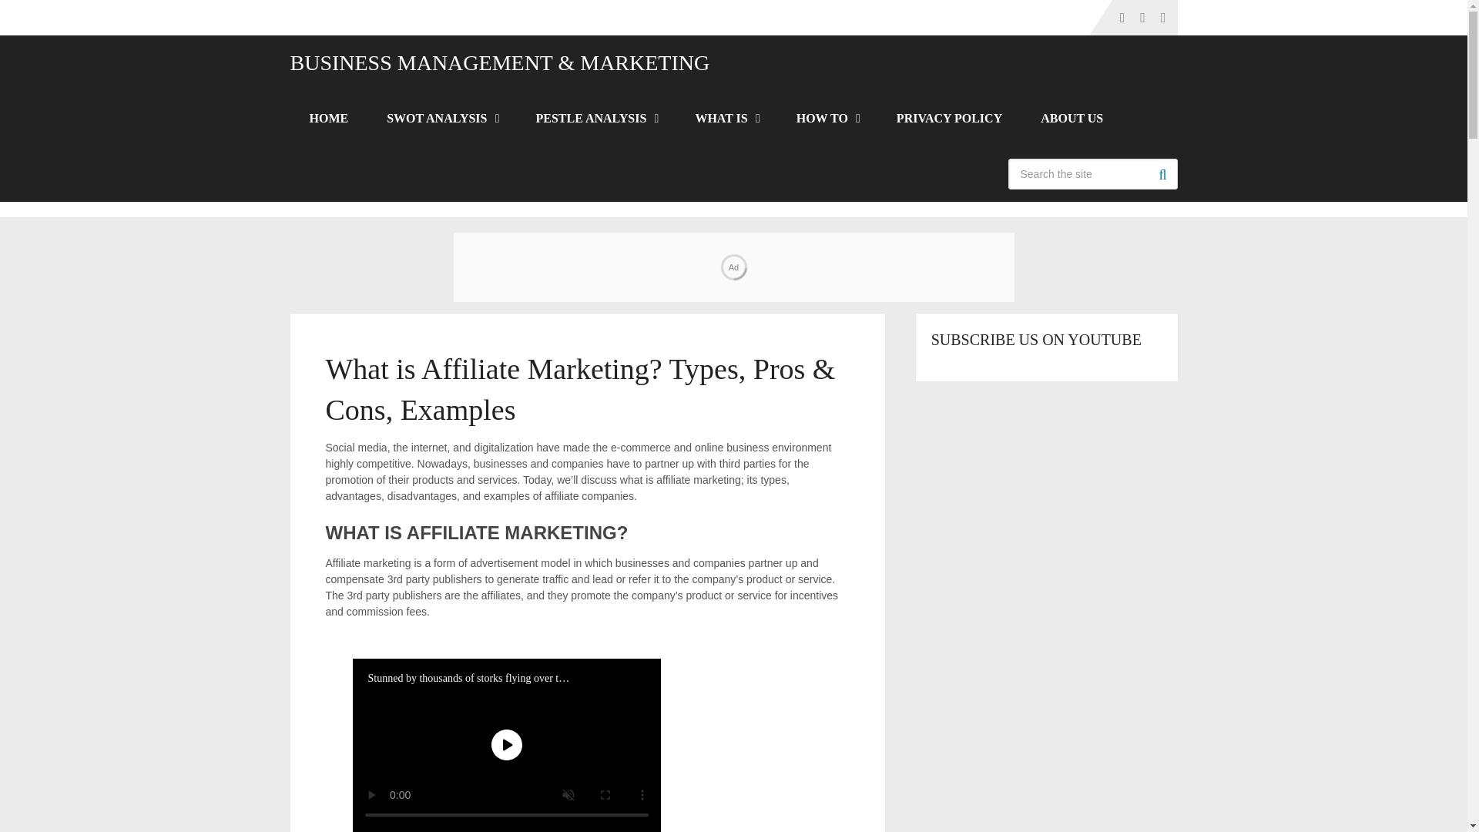 Image resolution: width=1479 pixels, height=832 pixels. Describe the element at coordinates (949, 119) in the screenshot. I see `PRIVACY POLICY` at that location.